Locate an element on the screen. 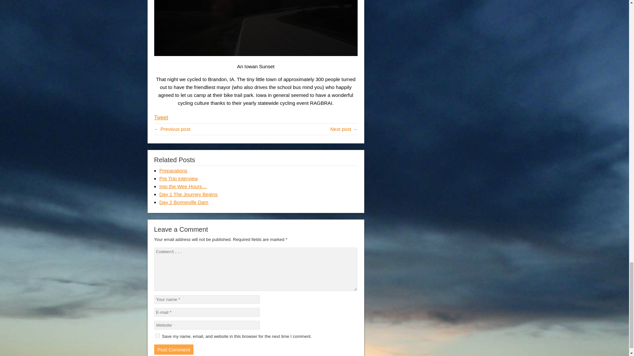 The image size is (634, 356). Day 2 Bonneville Dam is located at coordinates (183, 202).